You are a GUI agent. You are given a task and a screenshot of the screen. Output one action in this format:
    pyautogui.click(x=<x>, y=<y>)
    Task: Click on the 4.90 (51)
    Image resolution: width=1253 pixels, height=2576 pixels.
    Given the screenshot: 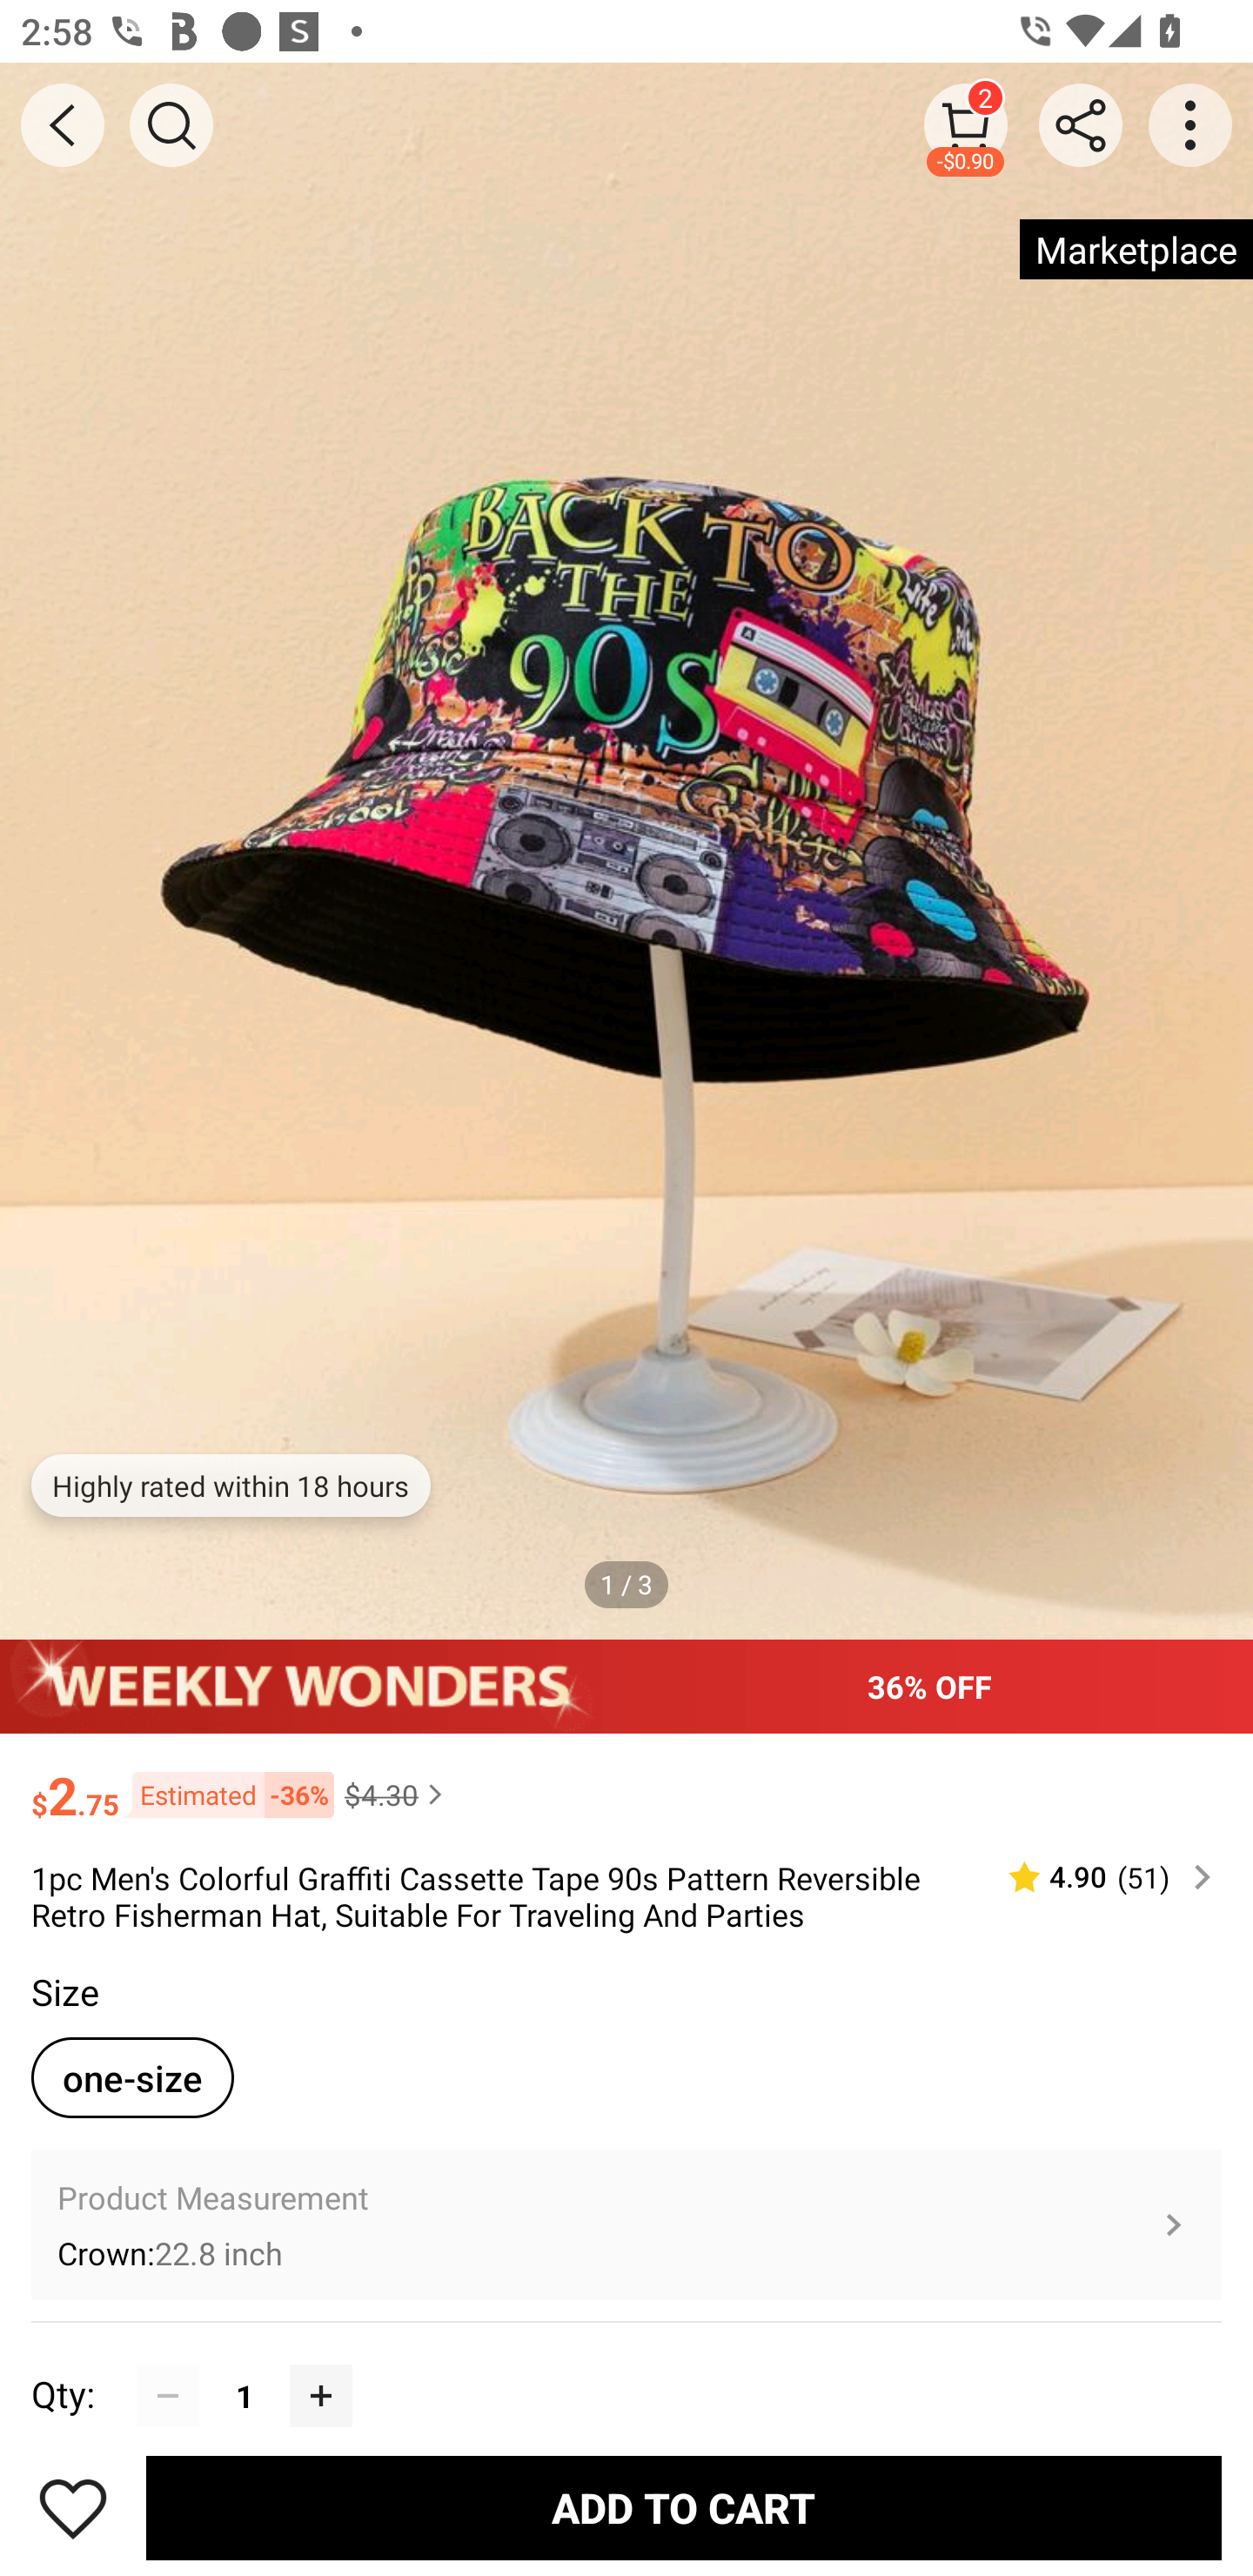 What is the action you would take?
    pyautogui.click(x=1097, y=1878)
    